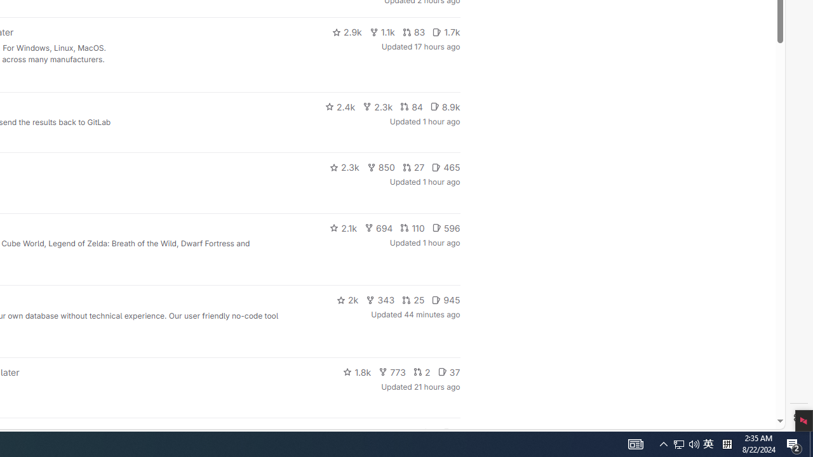 The height and width of the screenshot is (457, 813). I want to click on 37, so click(448, 372).